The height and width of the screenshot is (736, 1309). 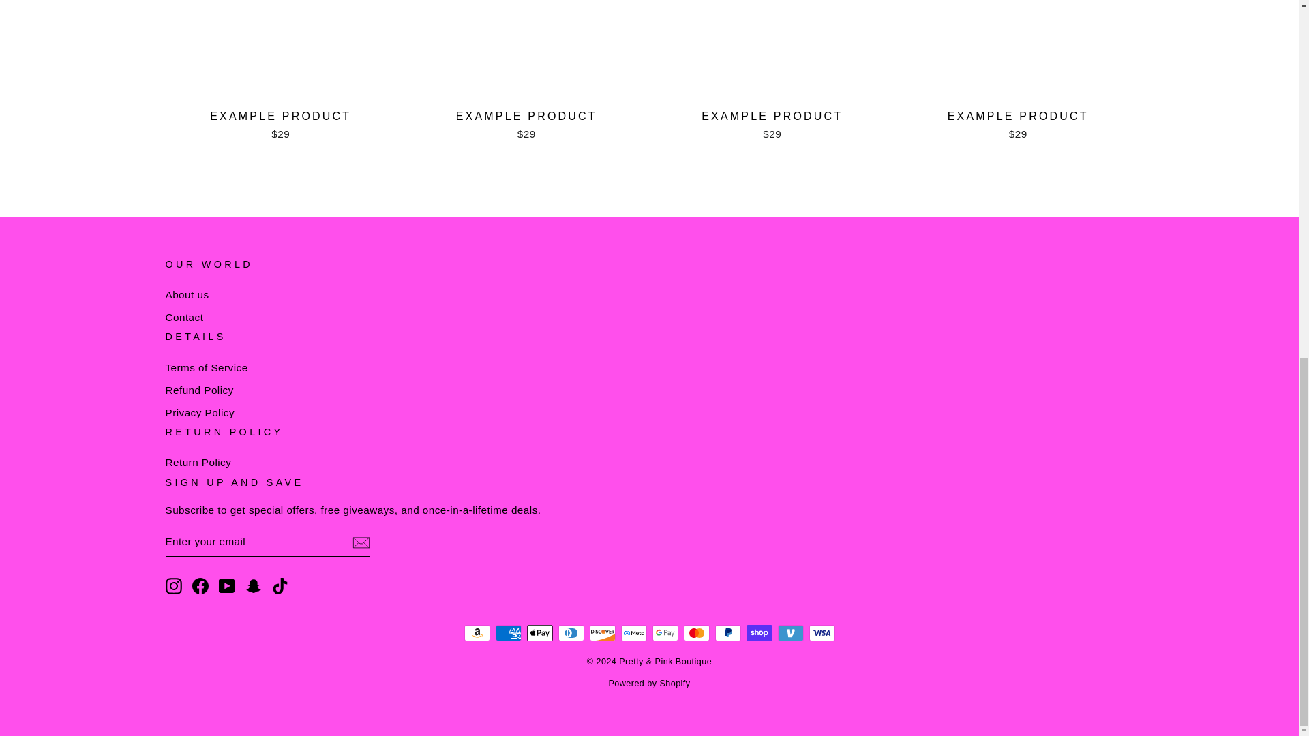 I want to click on Discover, so click(x=602, y=632).